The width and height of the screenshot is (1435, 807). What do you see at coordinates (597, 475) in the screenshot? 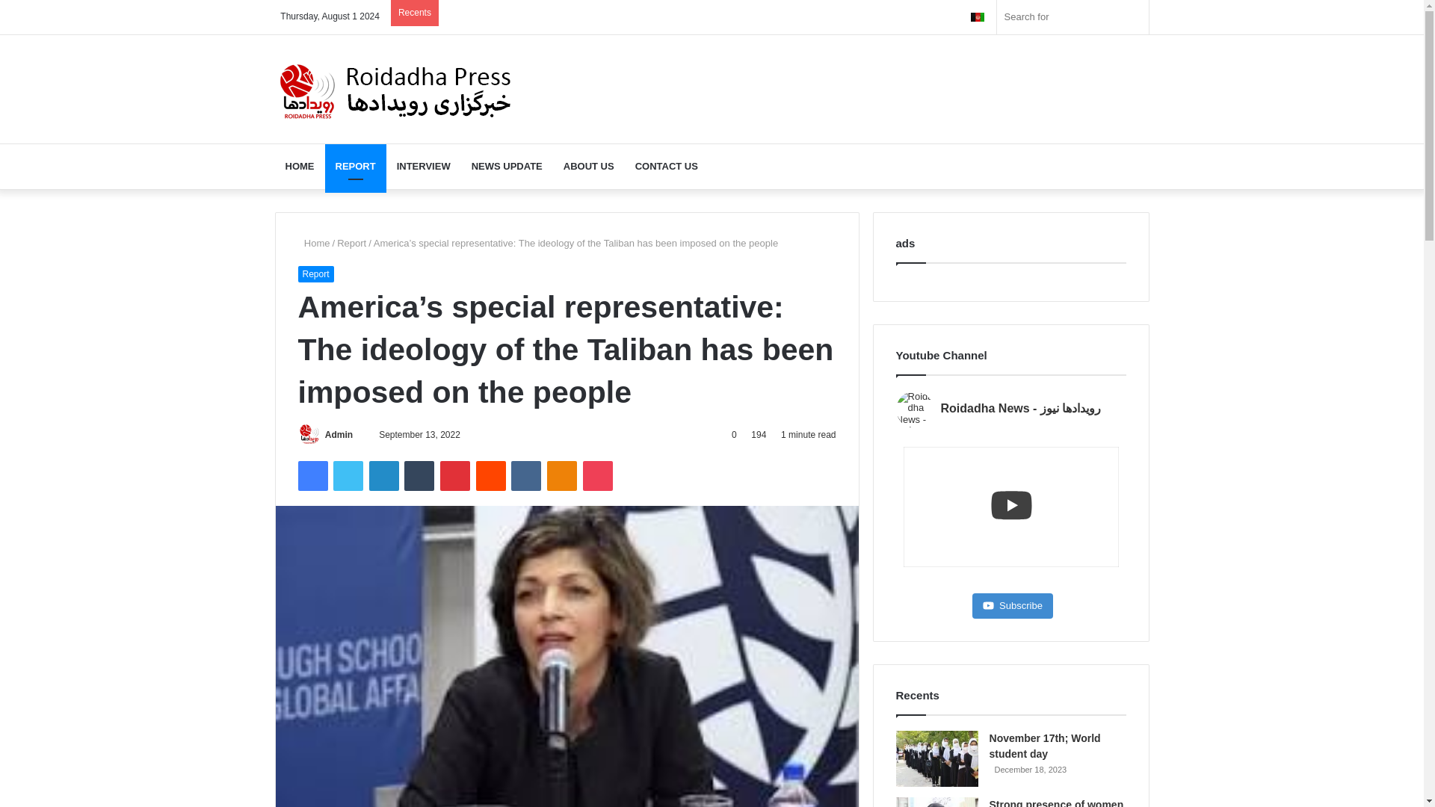
I see `Pocket` at bounding box center [597, 475].